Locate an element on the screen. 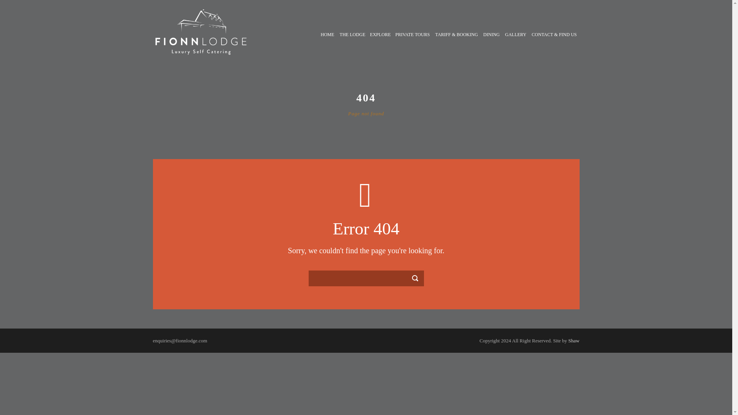 This screenshot has width=738, height=415. PRIVATE TOURS is located at coordinates (412, 43).